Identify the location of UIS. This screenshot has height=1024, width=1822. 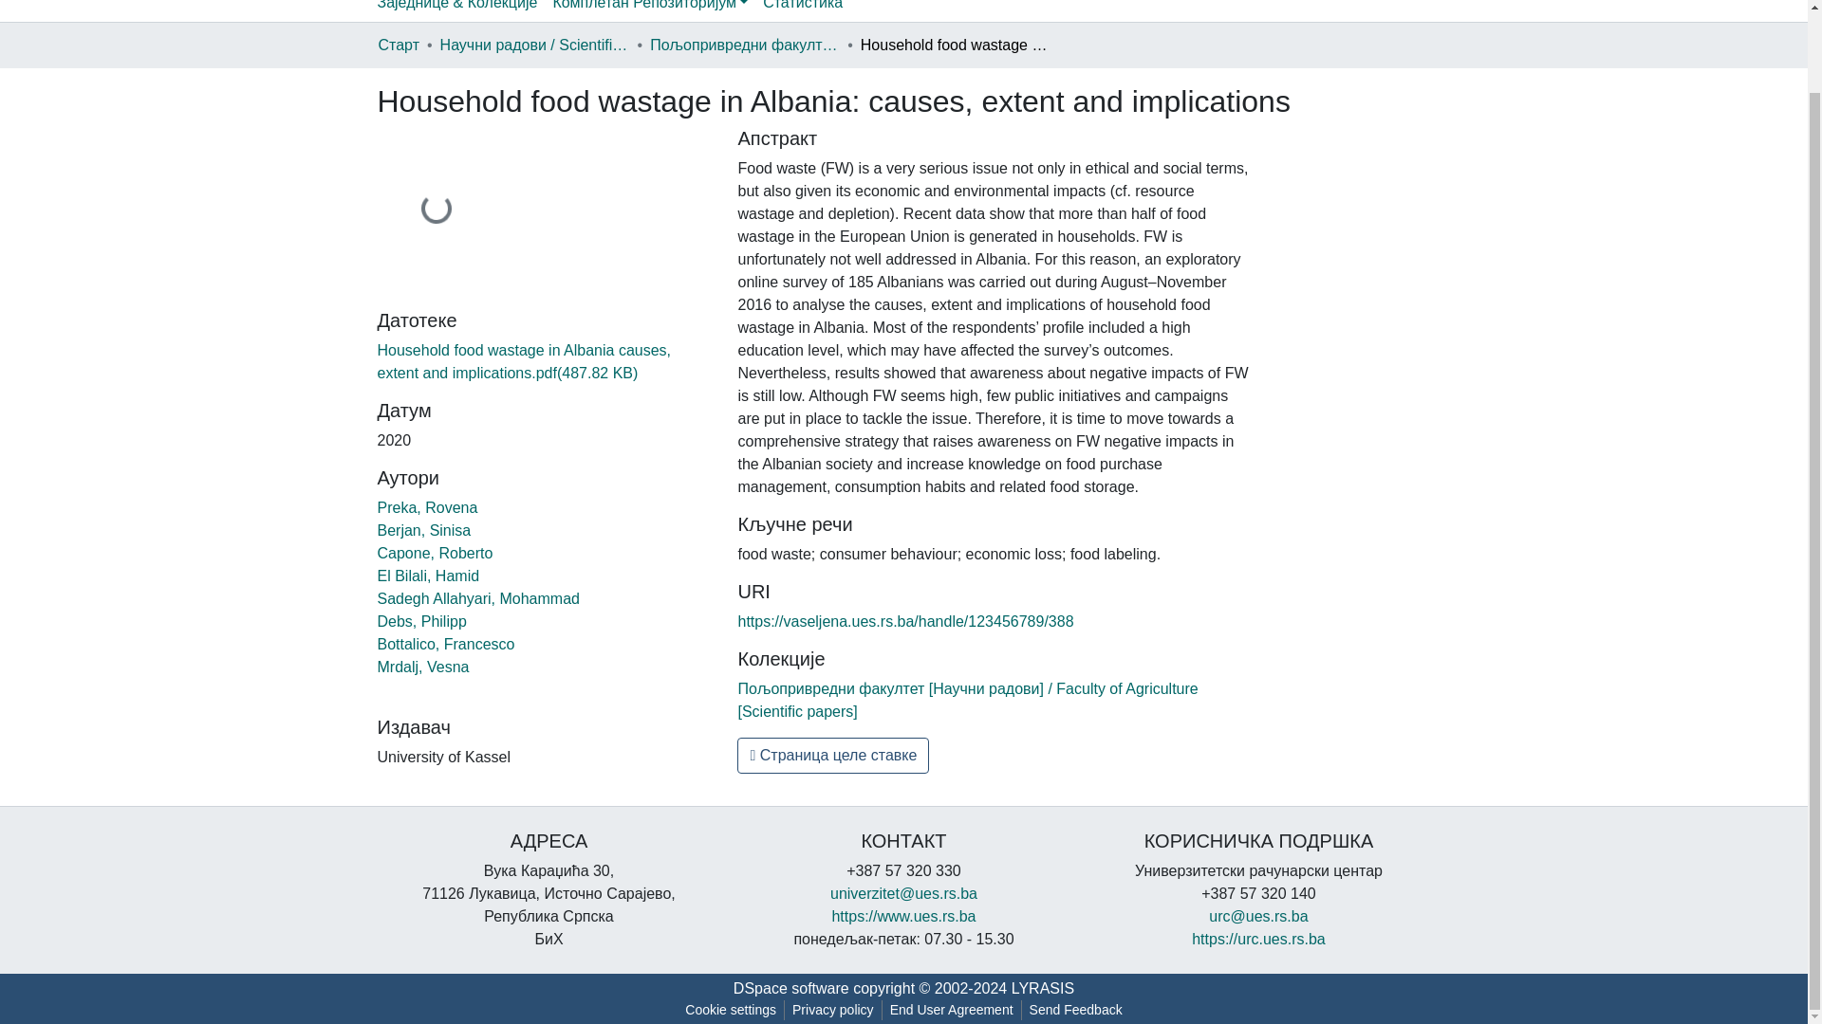
(1258, 939).